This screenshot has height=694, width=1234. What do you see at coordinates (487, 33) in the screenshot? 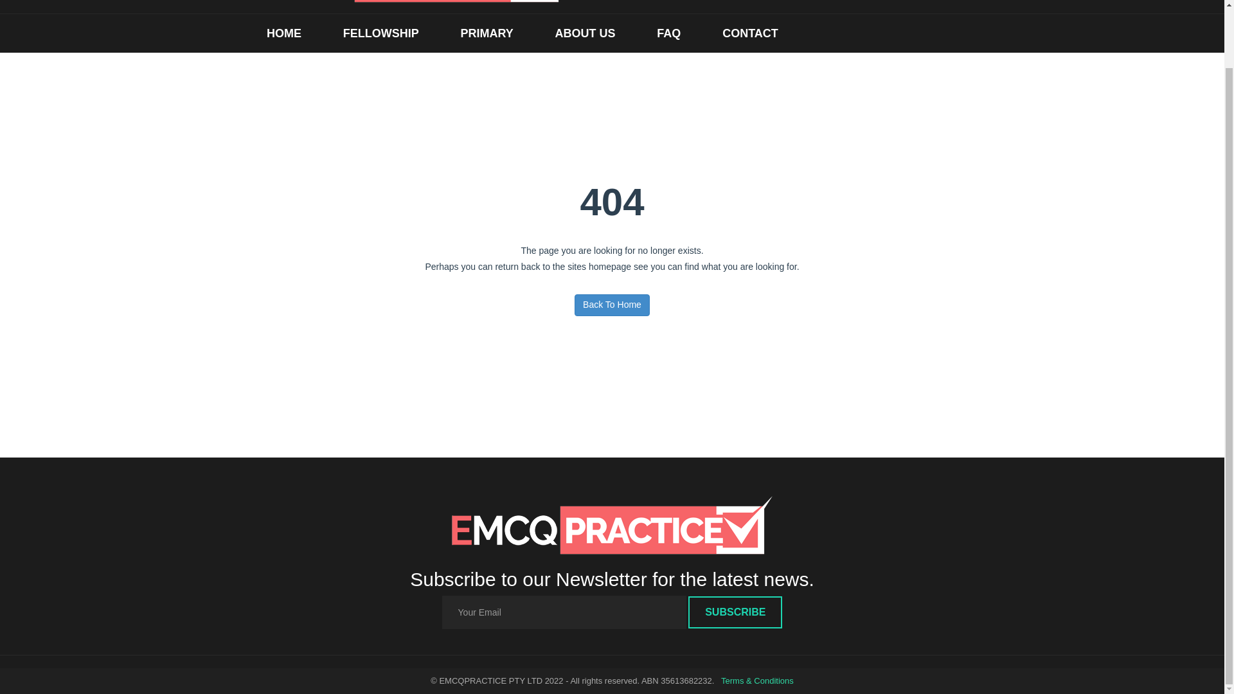
I see `PRIMARY` at bounding box center [487, 33].